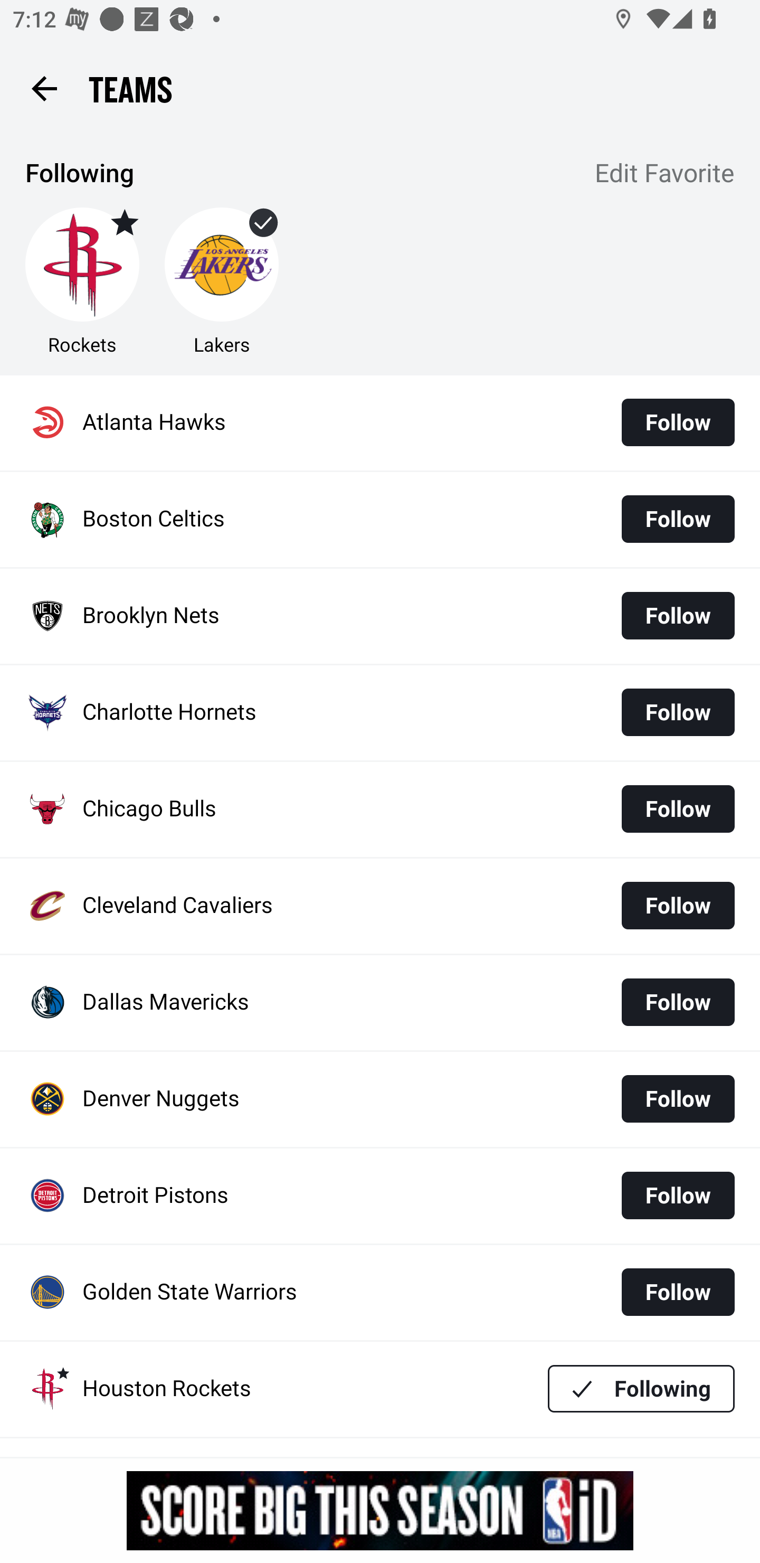  Describe the element at coordinates (380, 1293) in the screenshot. I see `Golden State Warriors Follow` at that location.